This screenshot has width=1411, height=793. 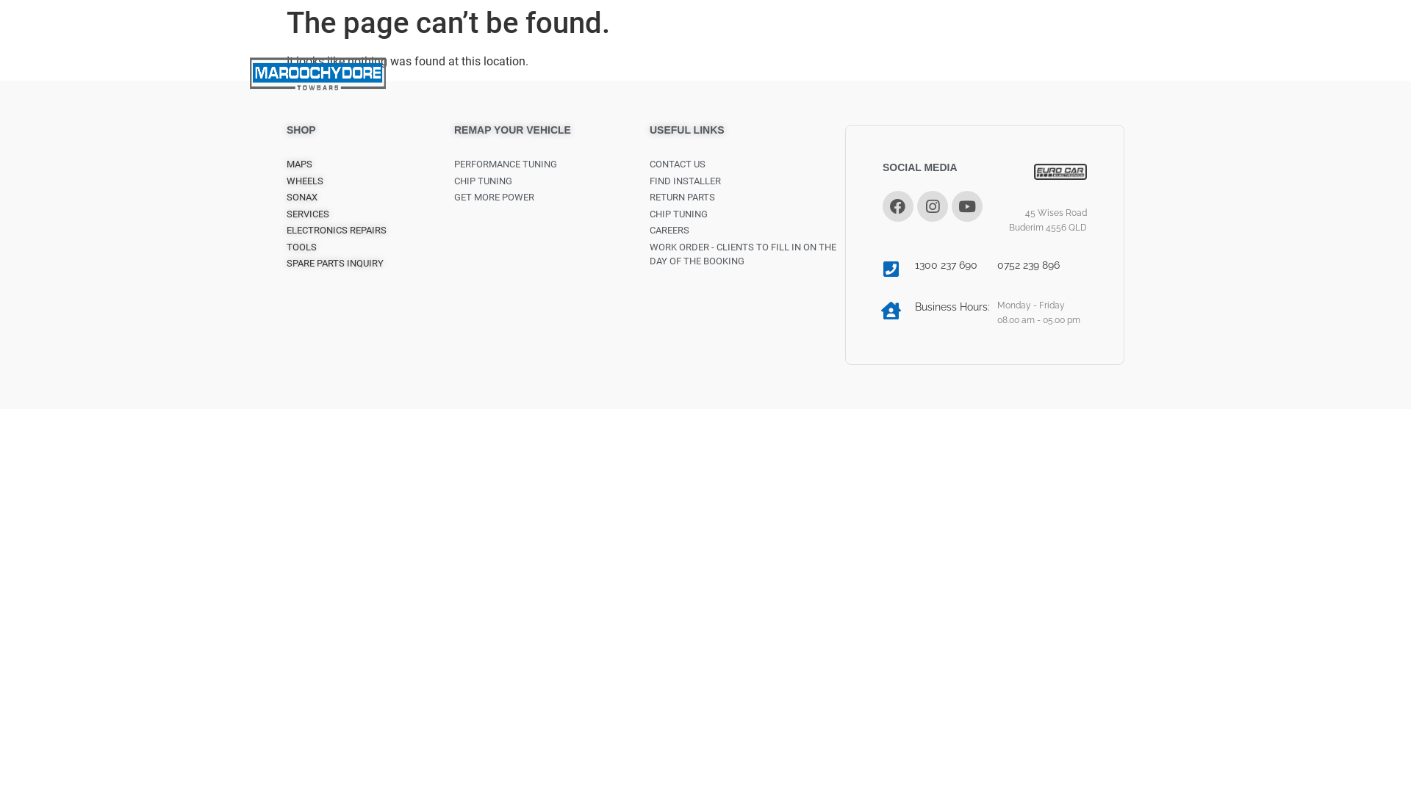 What do you see at coordinates (747, 214) in the screenshot?
I see `CHIP TUNING` at bounding box center [747, 214].